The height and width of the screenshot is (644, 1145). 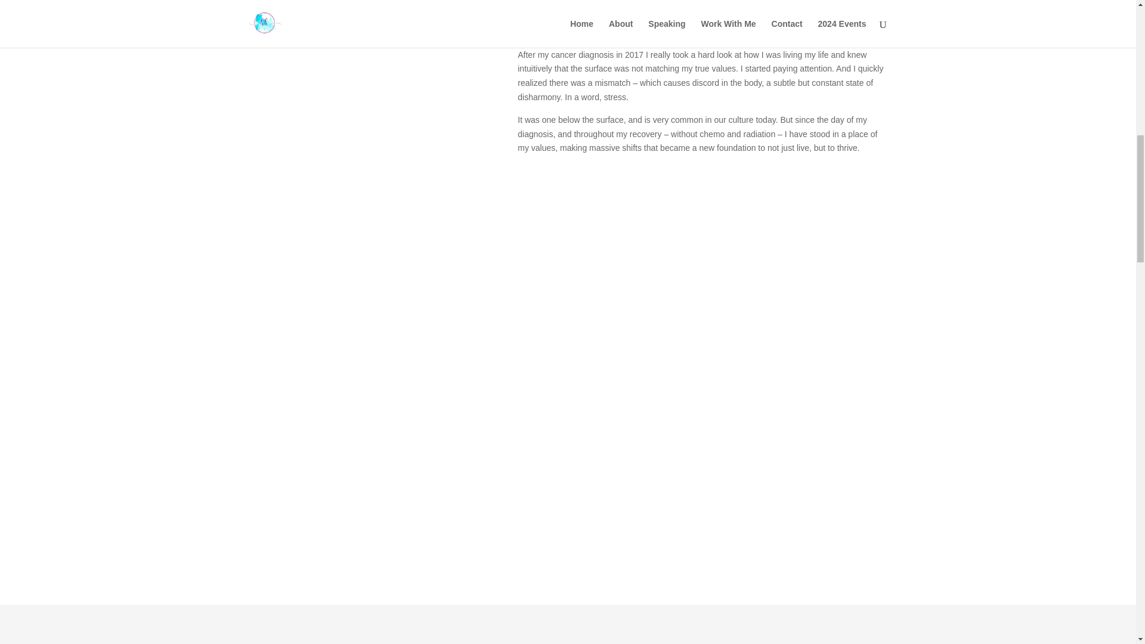 I want to click on Healthy By Heart Introduction, so click(x=364, y=58).